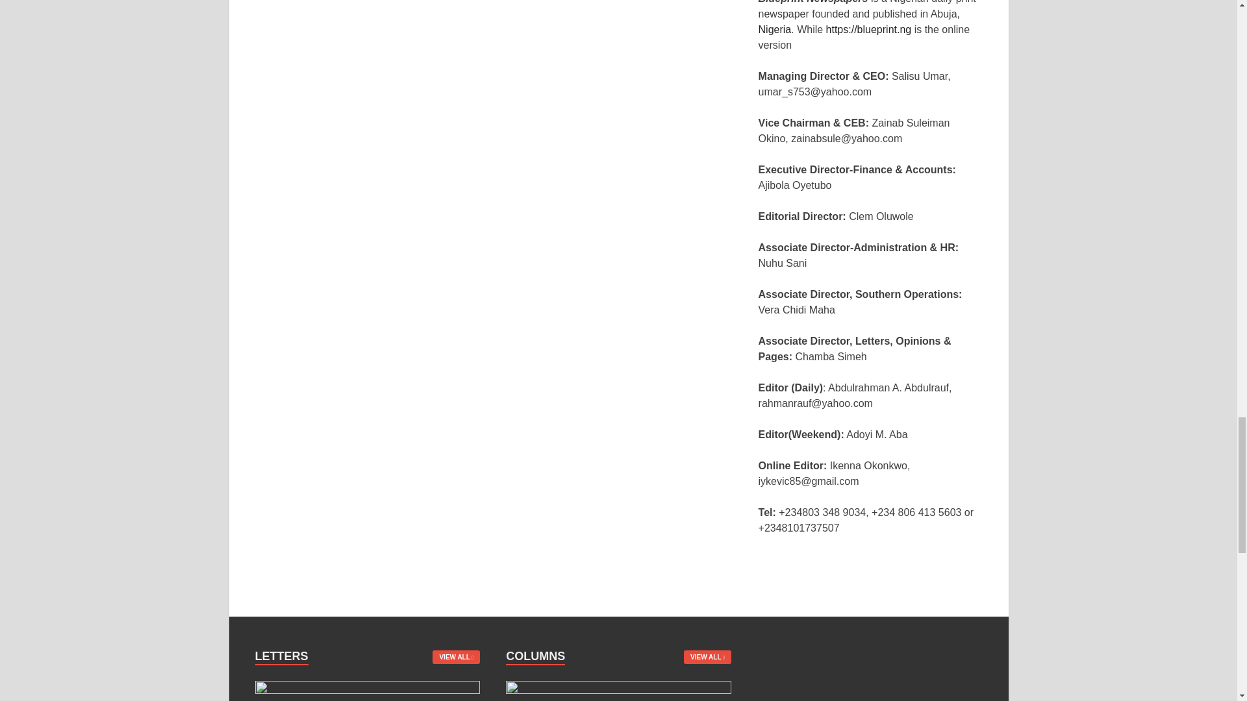 This screenshot has height=701, width=1247. What do you see at coordinates (775, 29) in the screenshot?
I see `Nigeria` at bounding box center [775, 29].